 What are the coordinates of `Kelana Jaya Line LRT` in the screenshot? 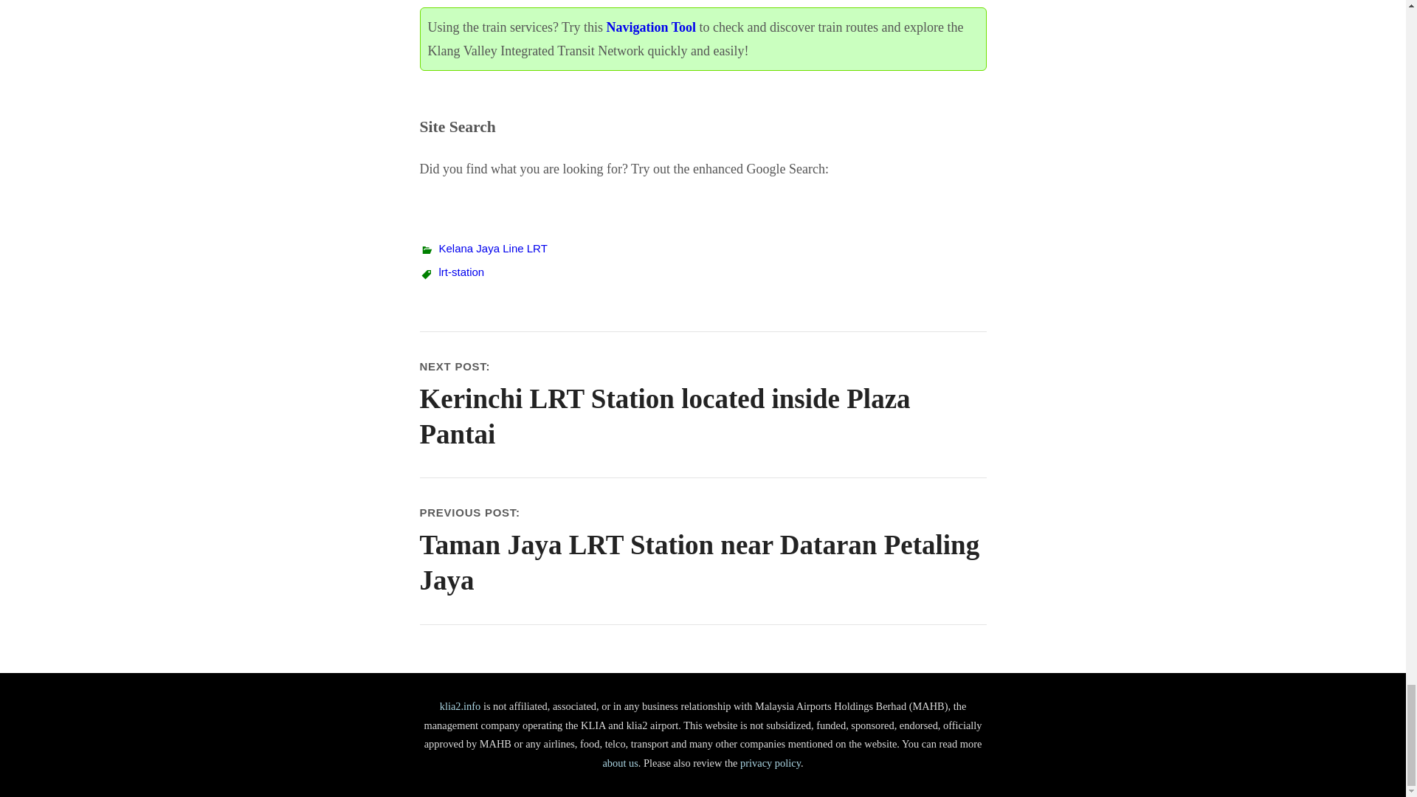 It's located at (492, 248).